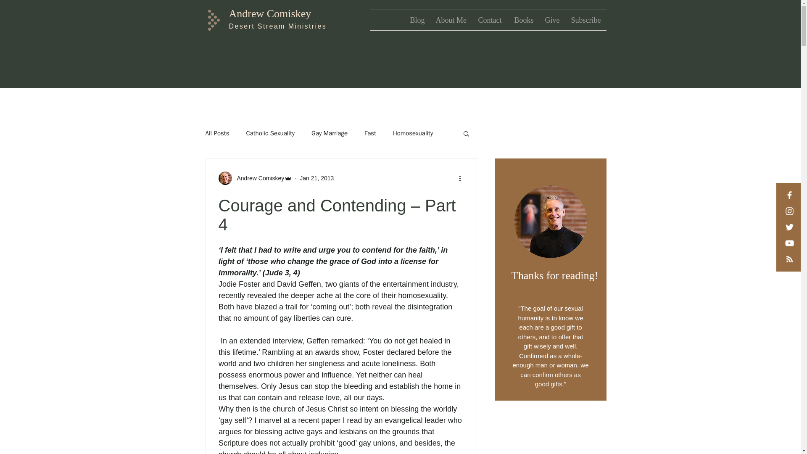 This screenshot has height=454, width=807. I want to click on Give, so click(552, 20).